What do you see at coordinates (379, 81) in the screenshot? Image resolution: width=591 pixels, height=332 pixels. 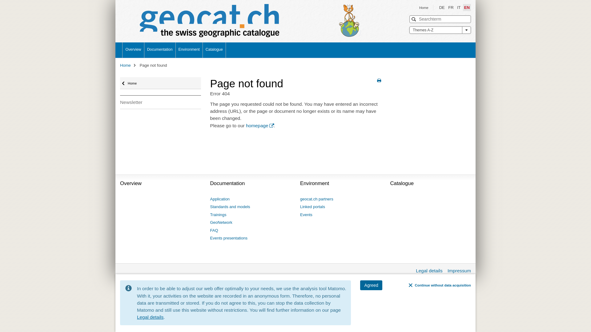 I see `print preview` at bounding box center [379, 81].